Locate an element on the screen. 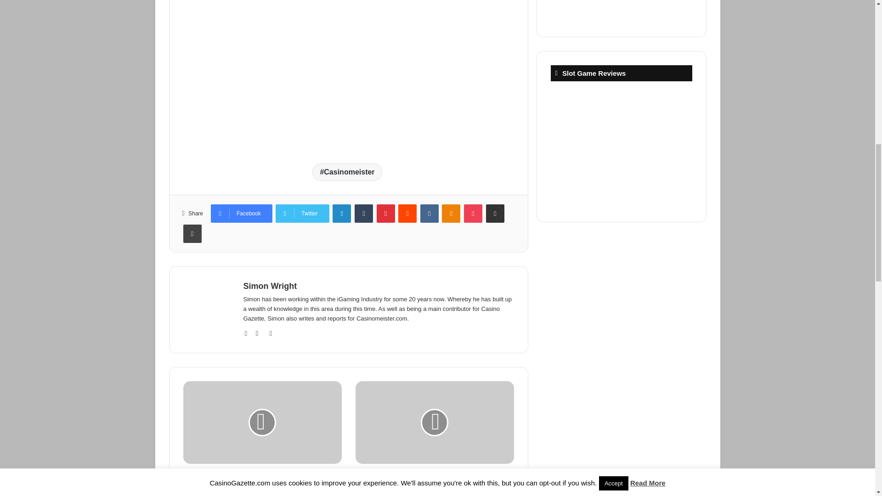  Odnoklassniki is located at coordinates (451, 213).